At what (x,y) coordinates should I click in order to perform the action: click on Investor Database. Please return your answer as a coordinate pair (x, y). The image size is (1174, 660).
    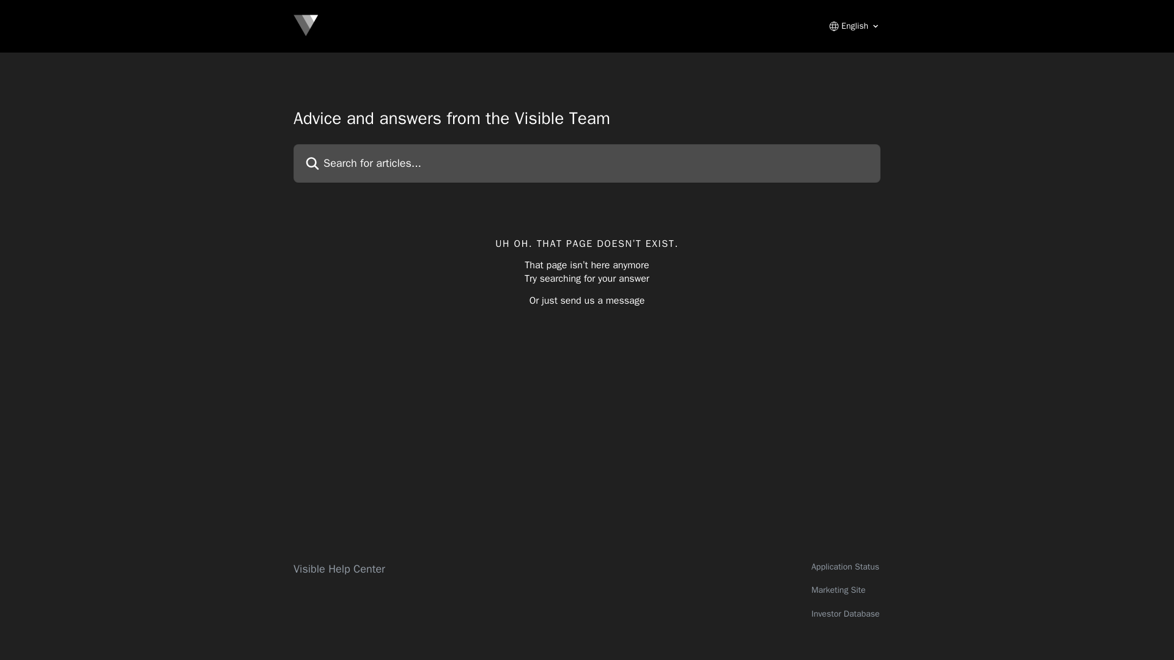
    Looking at the image, I should click on (845, 614).